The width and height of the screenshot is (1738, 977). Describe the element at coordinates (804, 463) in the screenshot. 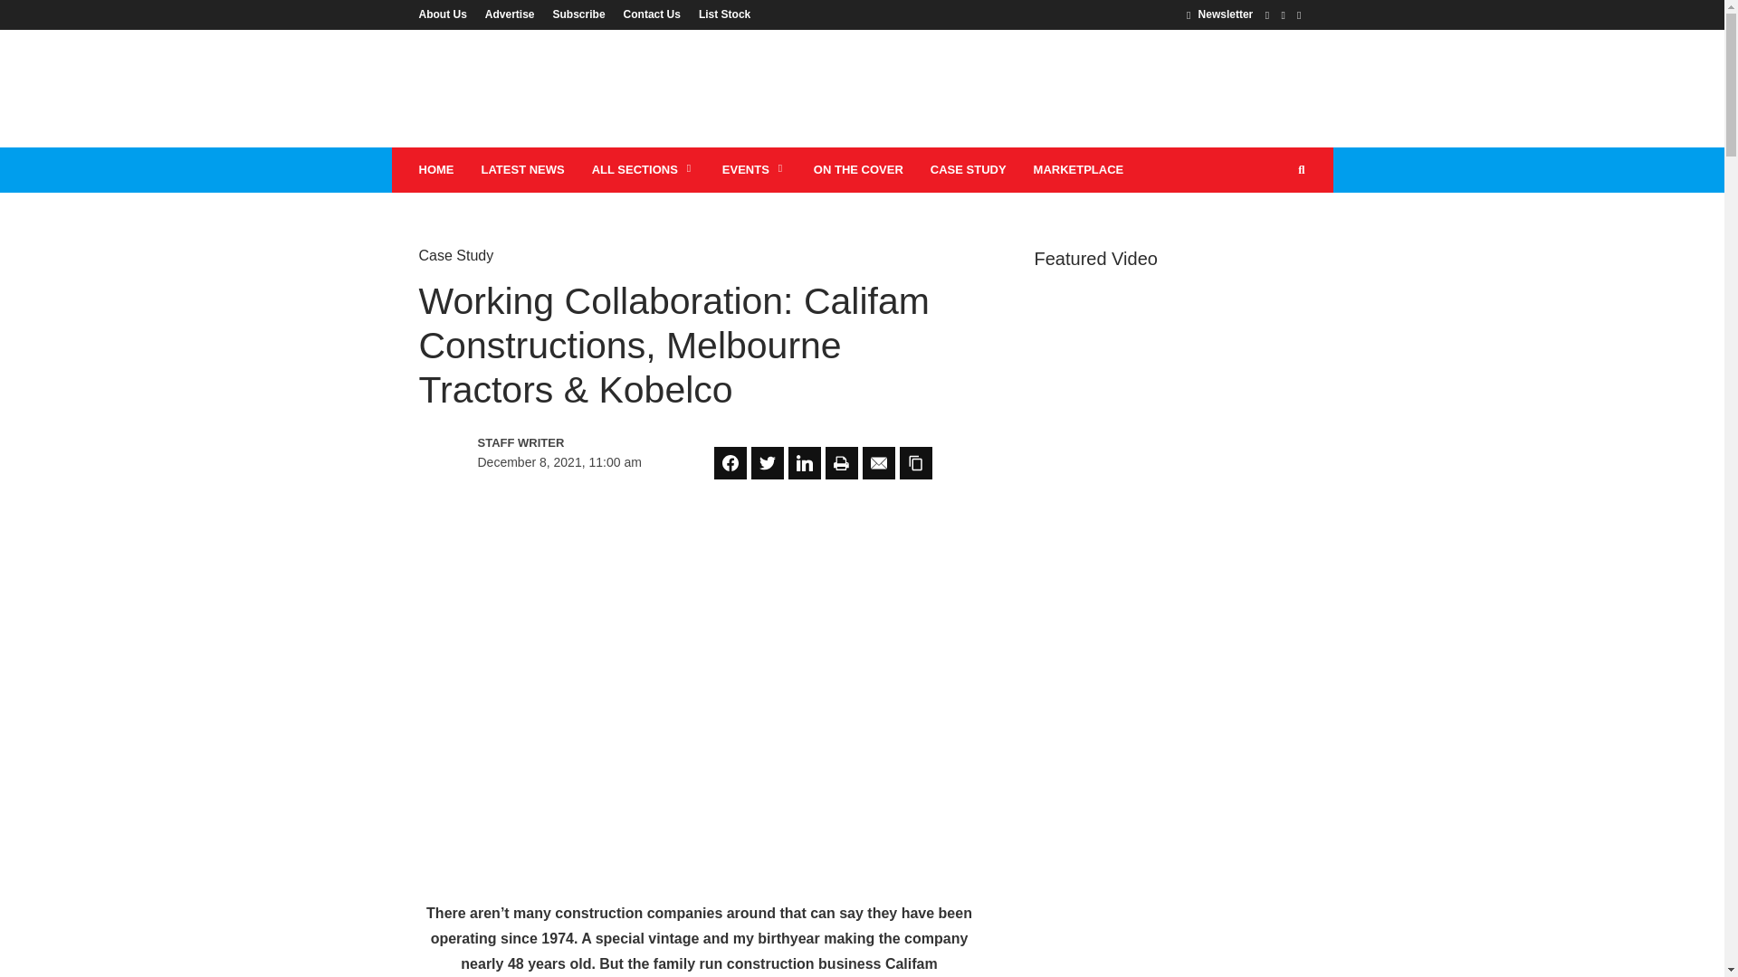

I see `Share on LinkedIn` at that location.